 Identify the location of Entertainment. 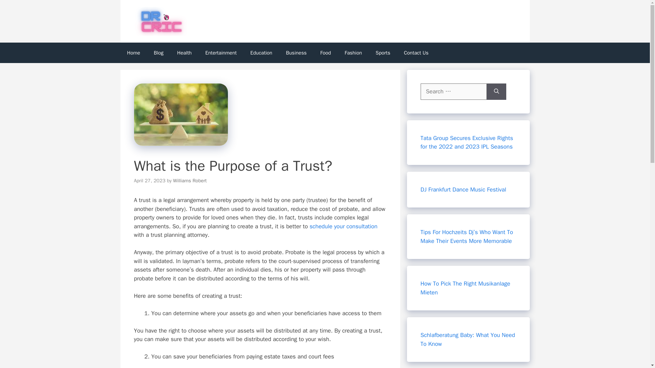
(221, 52).